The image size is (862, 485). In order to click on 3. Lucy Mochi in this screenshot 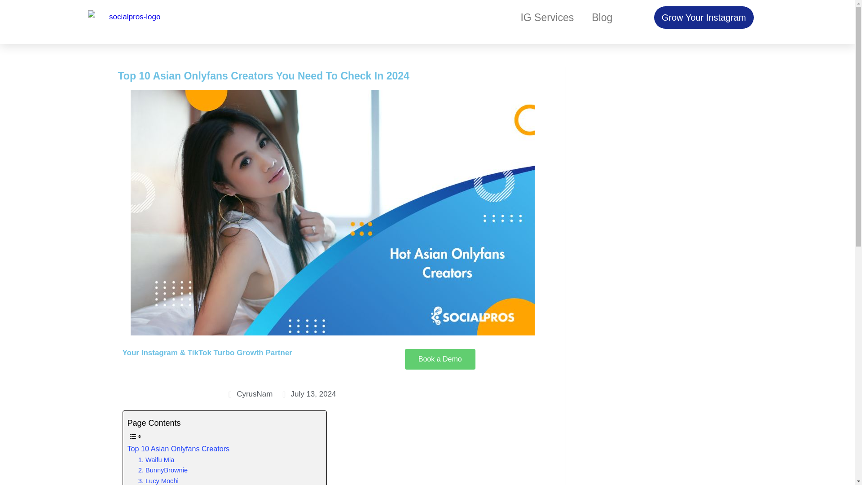, I will do `click(158, 481)`.